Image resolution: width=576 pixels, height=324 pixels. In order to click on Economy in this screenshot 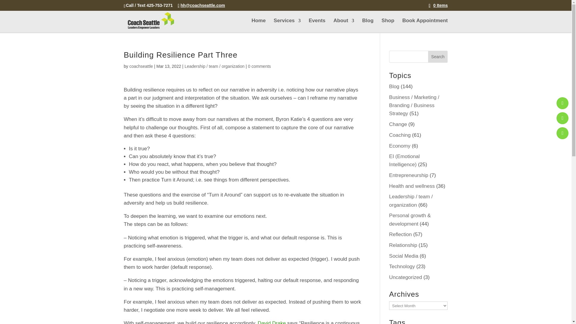, I will do `click(400, 146)`.